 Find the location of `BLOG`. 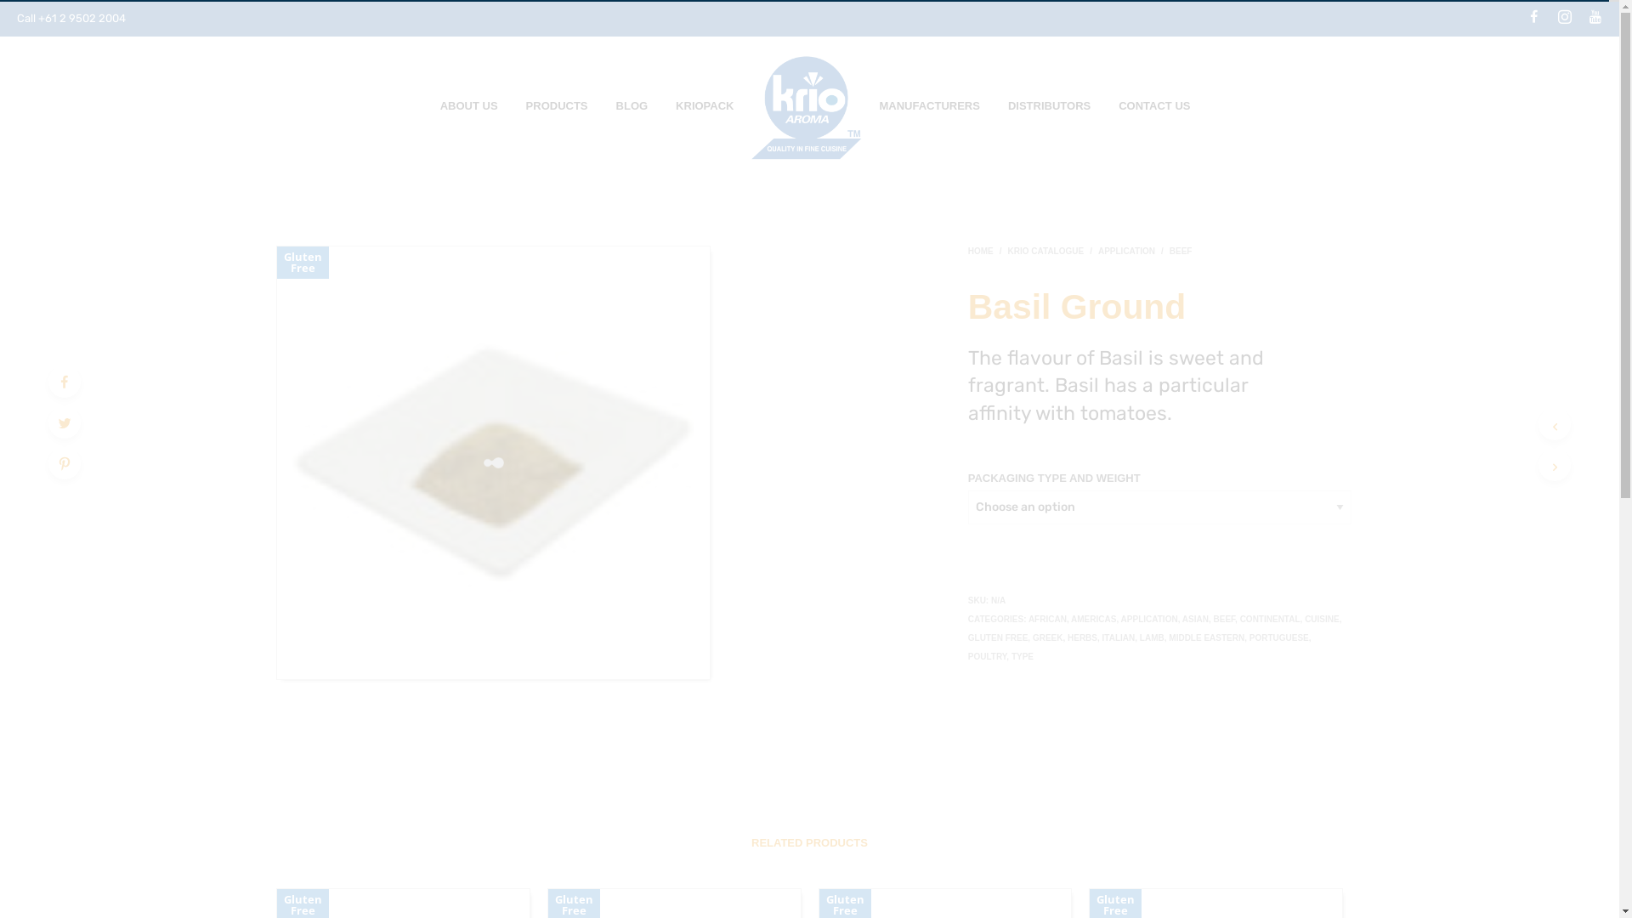

BLOG is located at coordinates (632, 105).